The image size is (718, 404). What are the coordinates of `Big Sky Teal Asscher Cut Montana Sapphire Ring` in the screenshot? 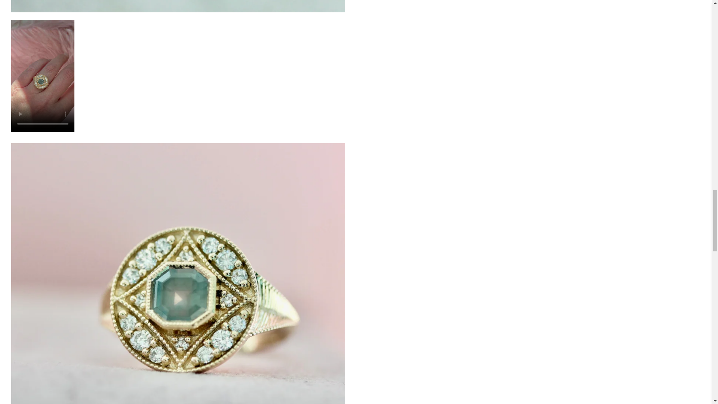 It's located at (178, 6).